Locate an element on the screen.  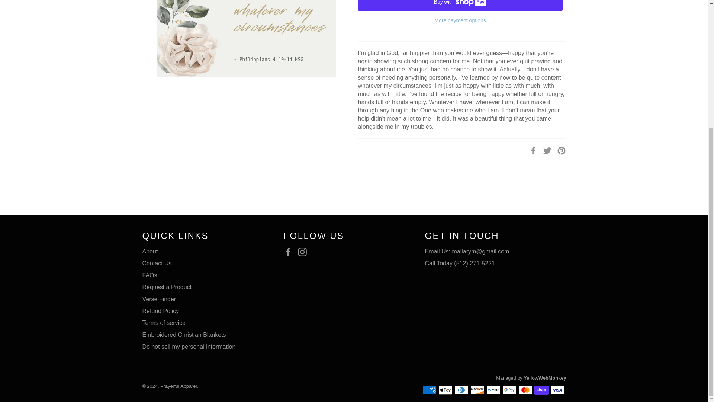
Pin on Pinterest is located at coordinates (562, 150).